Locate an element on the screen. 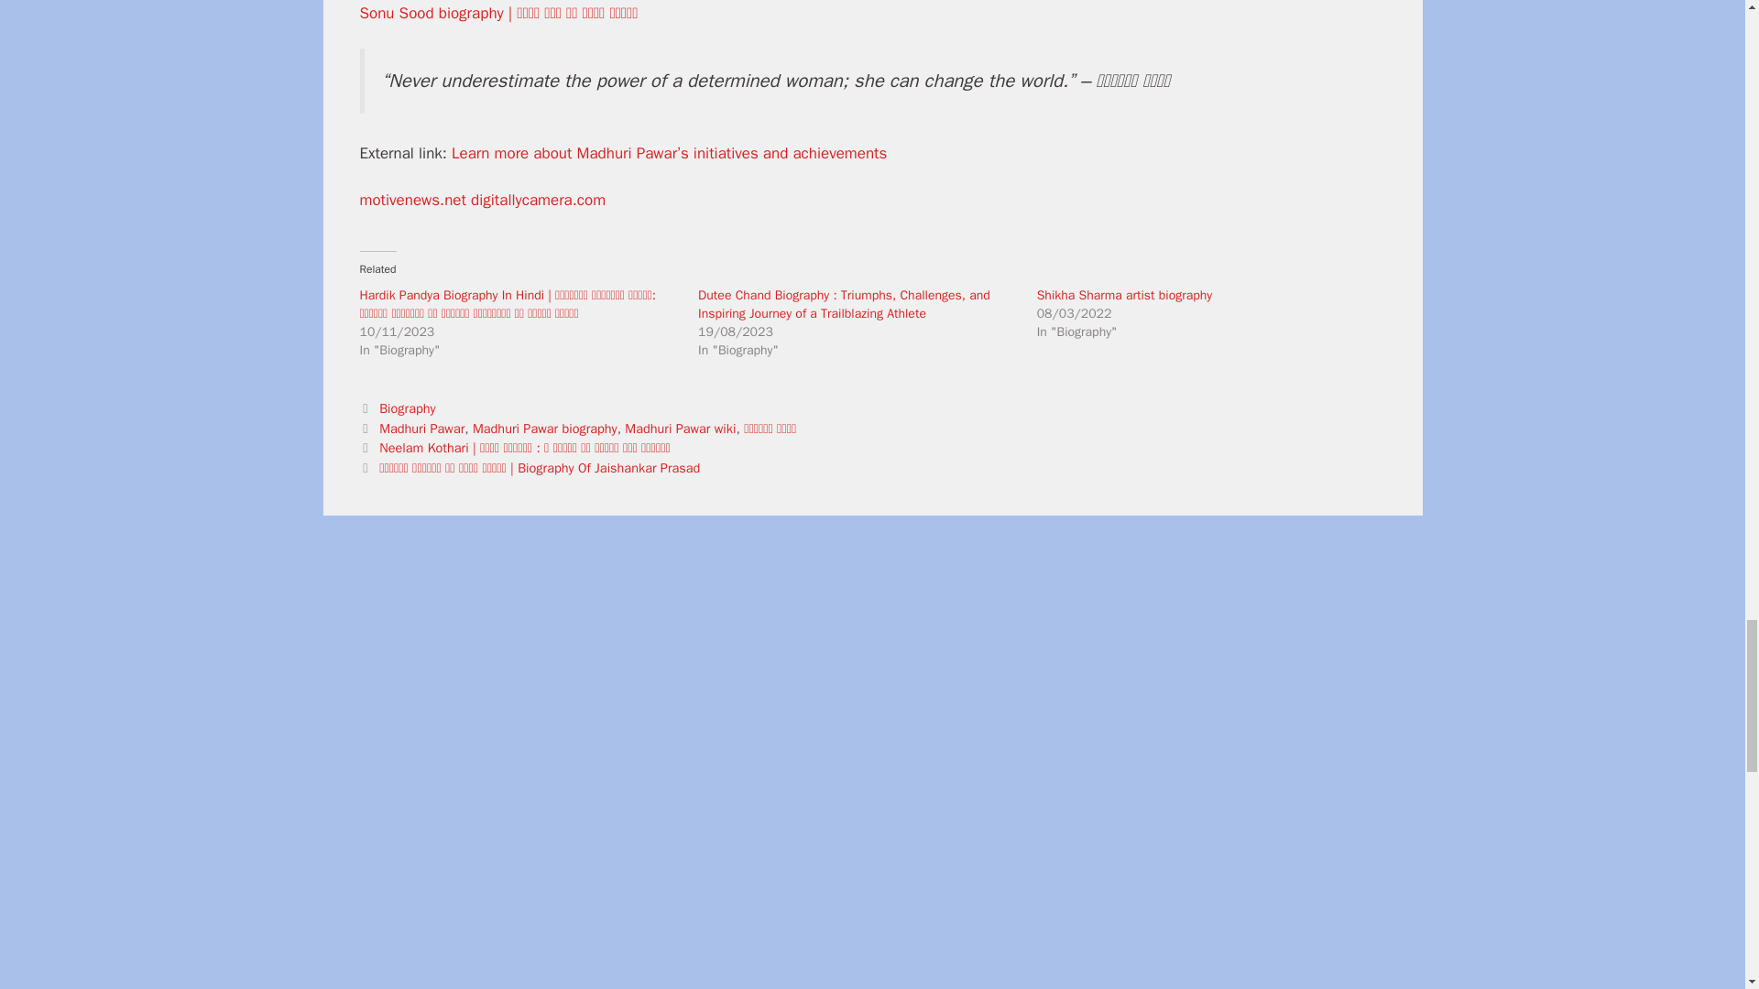 This screenshot has height=989, width=1759. digitallycamera.com is located at coordinates (538, 200).